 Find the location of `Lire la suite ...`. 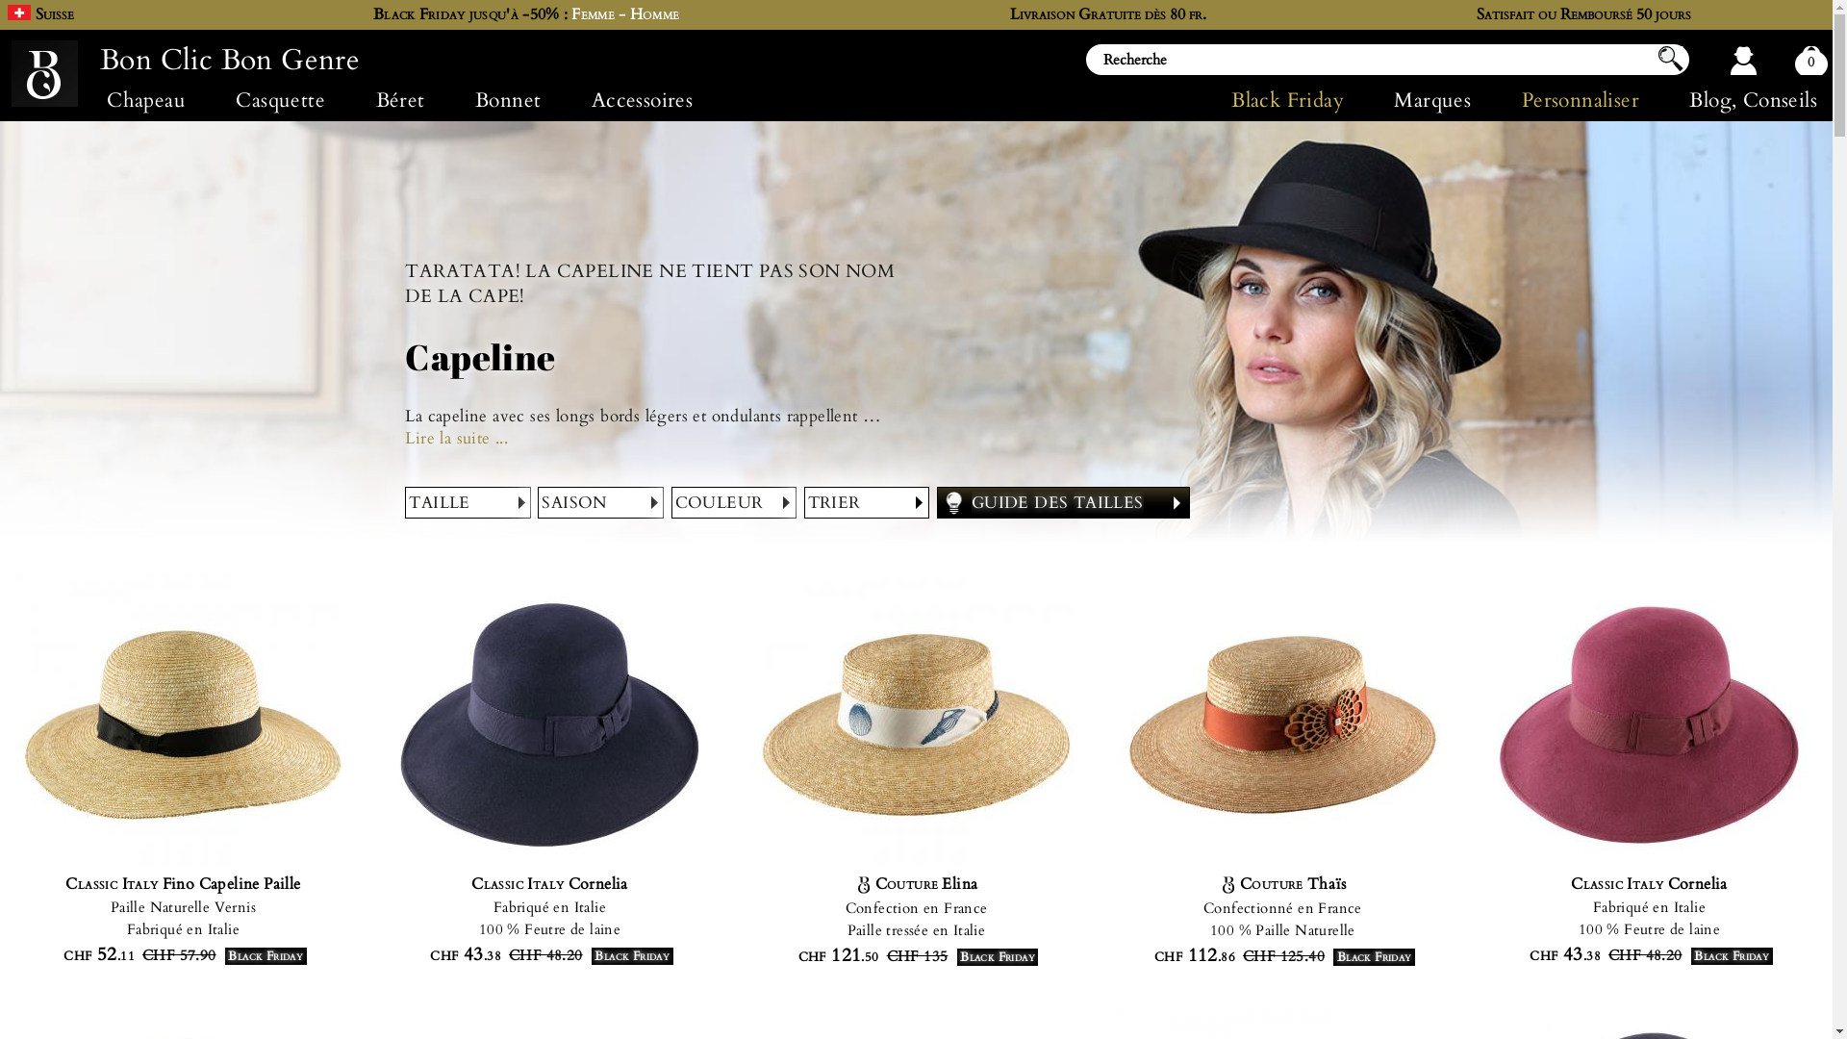

Lire la suite ... is located at coordinates (645, 439).